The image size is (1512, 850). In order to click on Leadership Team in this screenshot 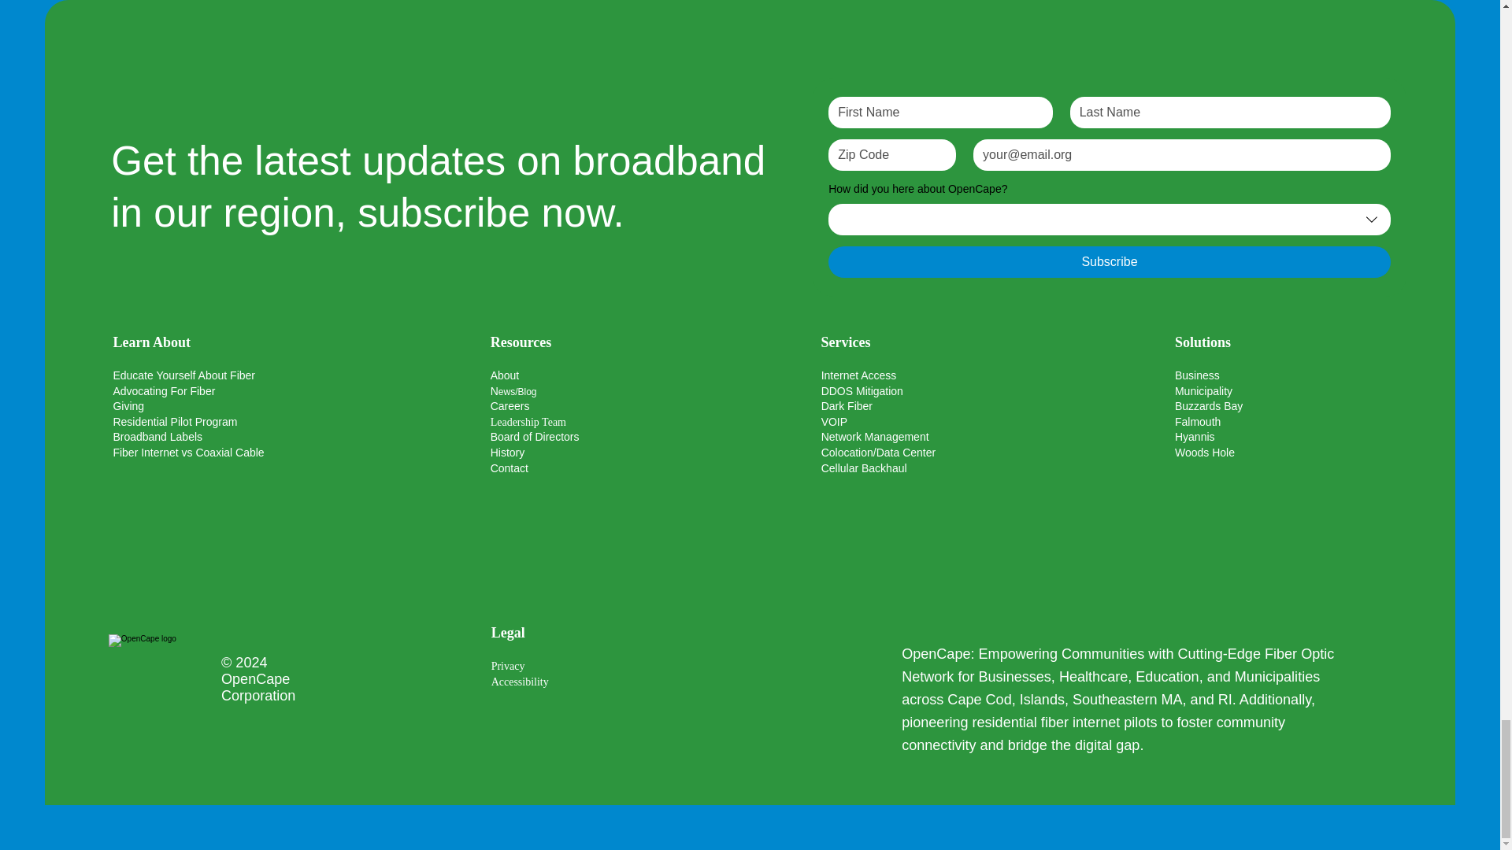, I will do `click(528, 422)`.